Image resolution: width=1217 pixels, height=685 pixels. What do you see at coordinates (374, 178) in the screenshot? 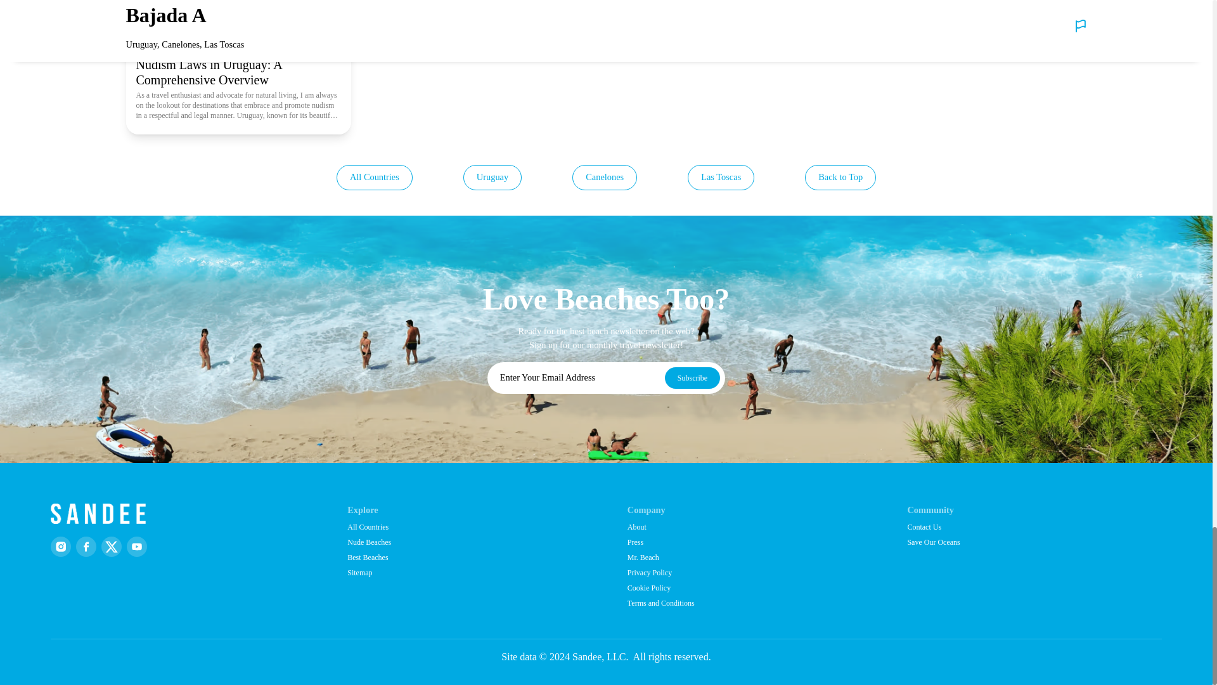
I see `All Countries` at bounding box center [374, 178].